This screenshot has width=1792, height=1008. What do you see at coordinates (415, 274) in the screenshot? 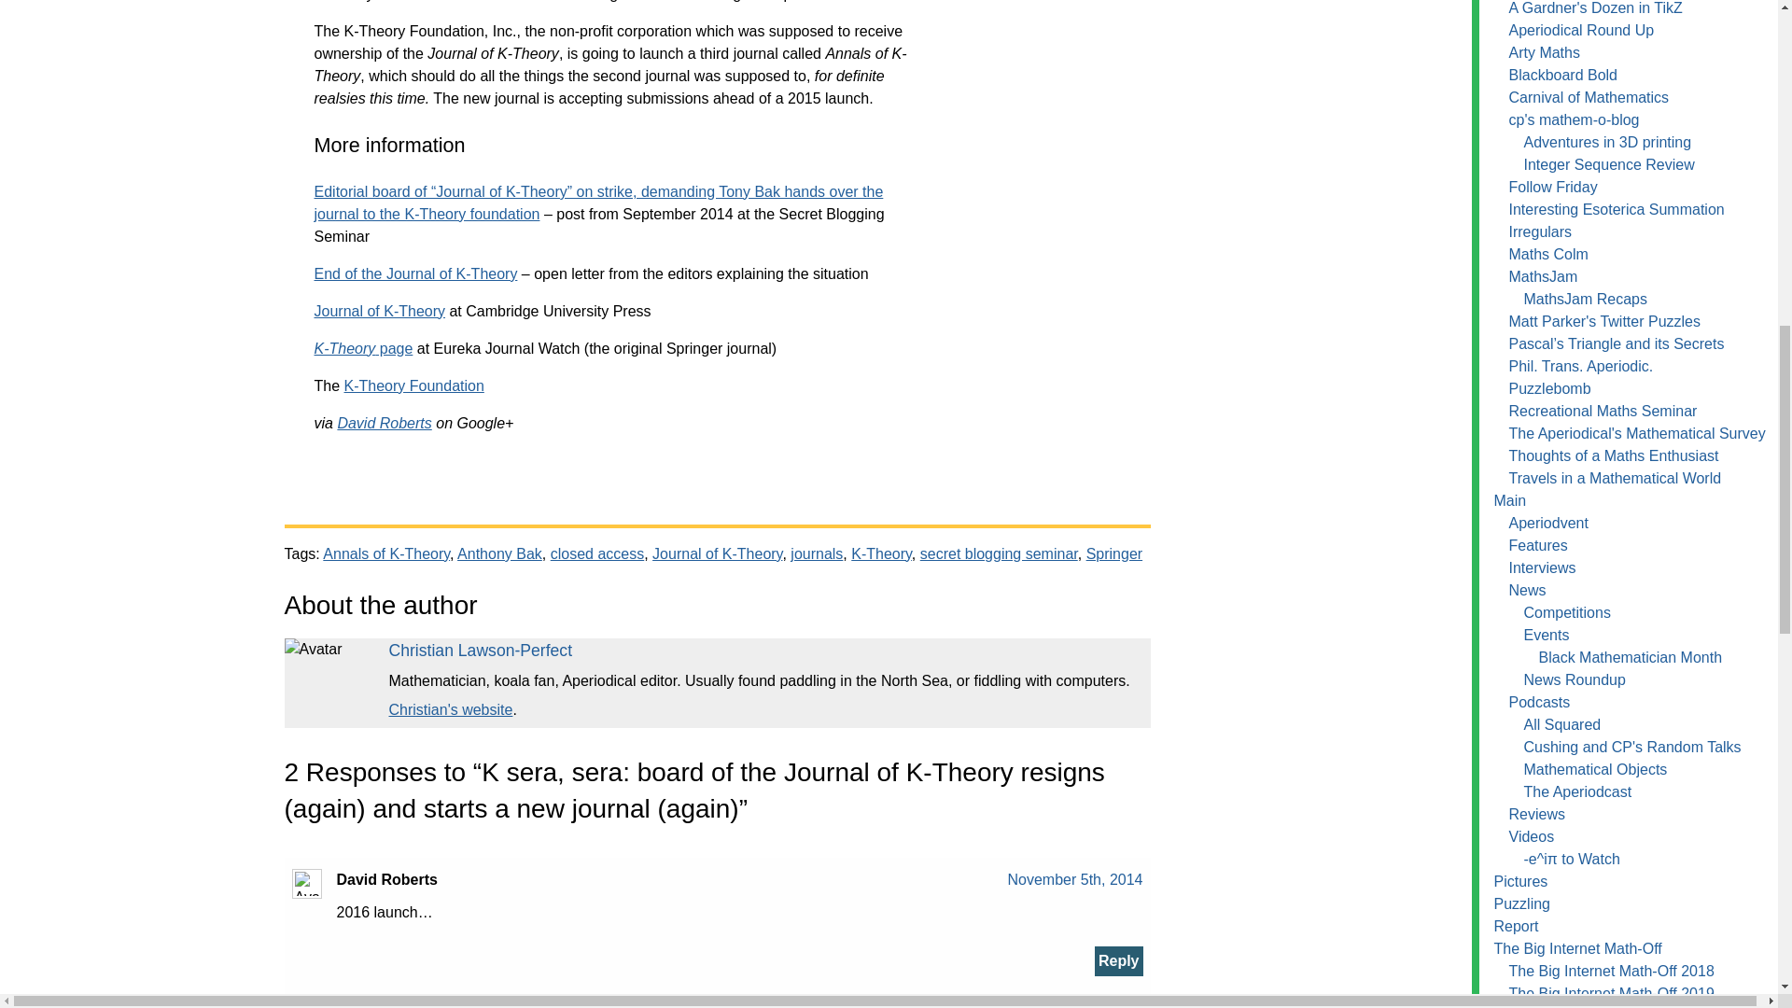
I see `End of the Journal of K-Theory` at bounding box center [415, 274].